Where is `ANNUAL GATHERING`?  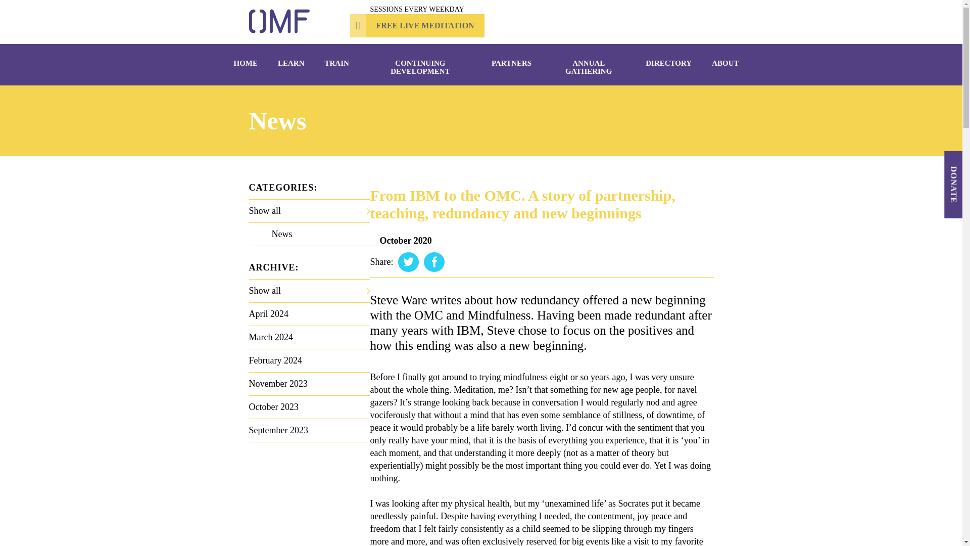 ANNUAL GATHERING is located at coordinates (589, 67).